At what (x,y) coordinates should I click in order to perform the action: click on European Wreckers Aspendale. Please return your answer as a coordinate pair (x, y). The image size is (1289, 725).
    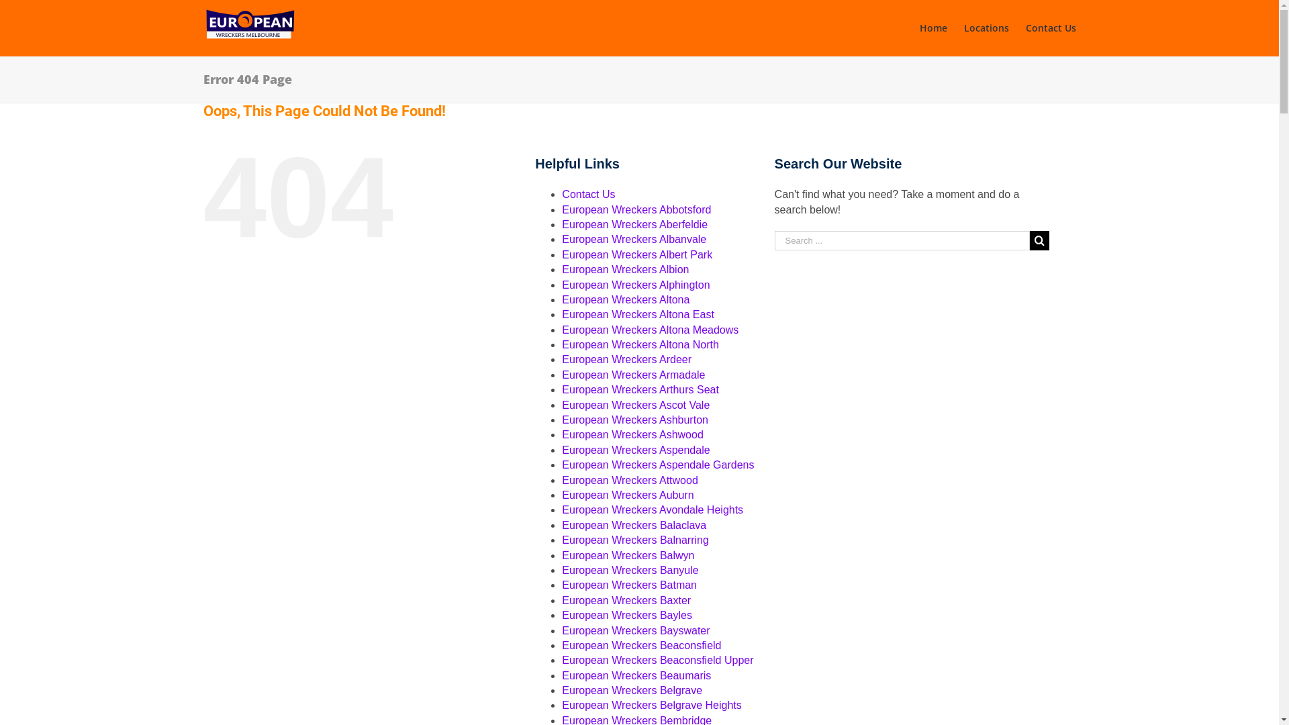
    Looking at the image, I should click on (636, 450).